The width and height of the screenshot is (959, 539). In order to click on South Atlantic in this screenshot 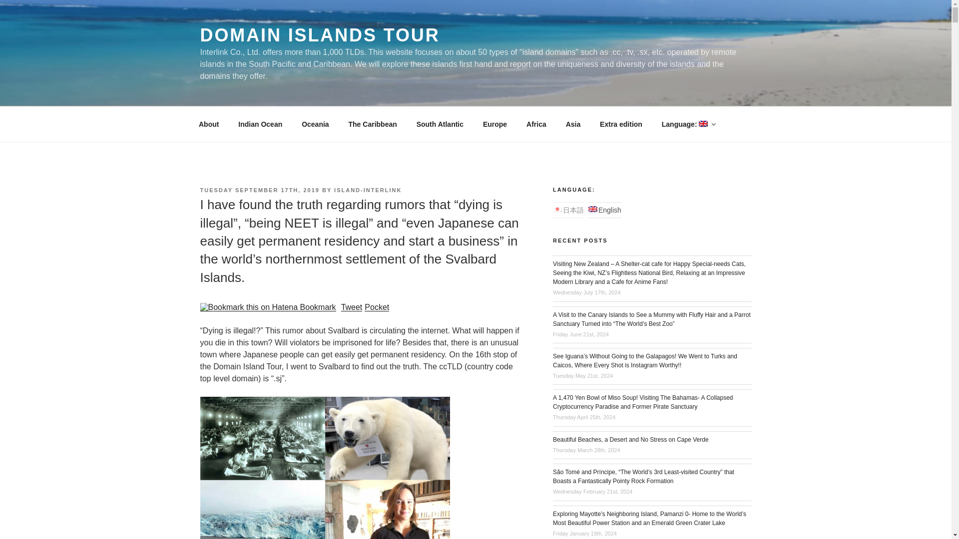, I will do `click(440, 124)`.